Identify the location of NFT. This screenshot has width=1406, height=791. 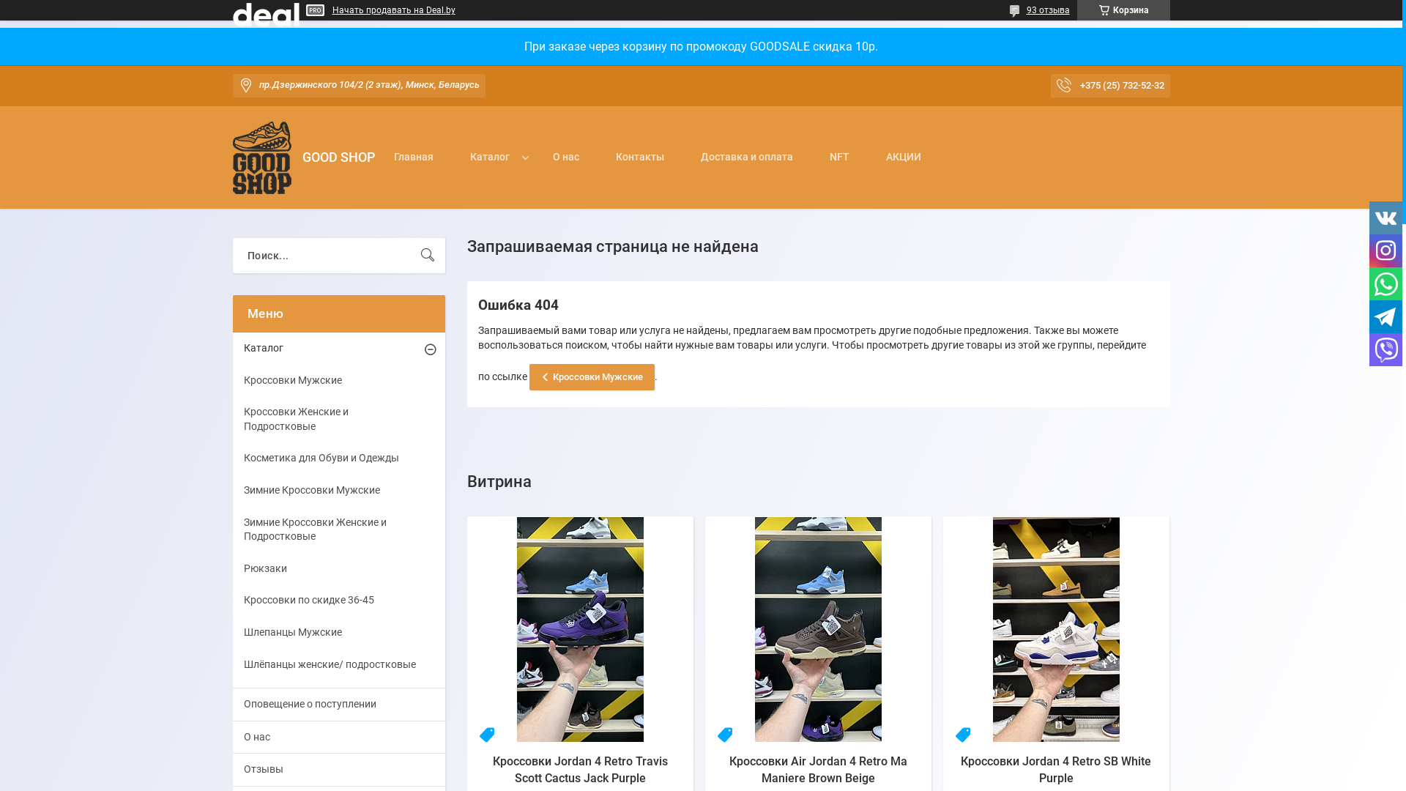
(839, 174).